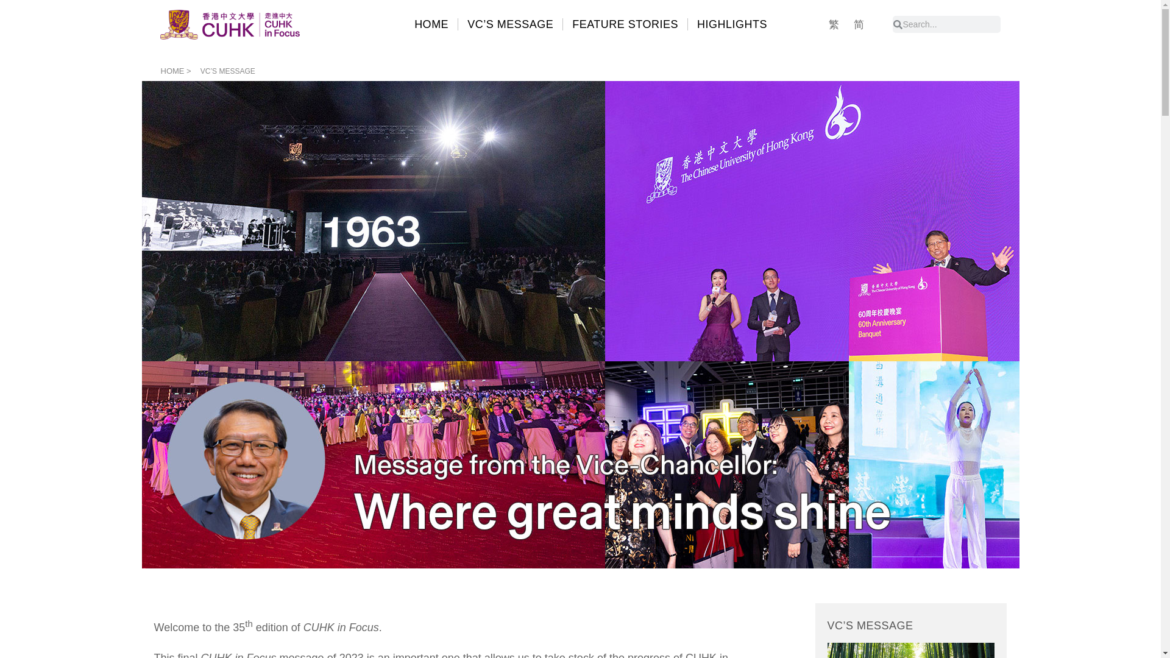 The height and width of the screenshot is (658, 1170). Describe the element at coordinates (625, 24) in the screenshot. I see `FEATURE STORIES` at that location.